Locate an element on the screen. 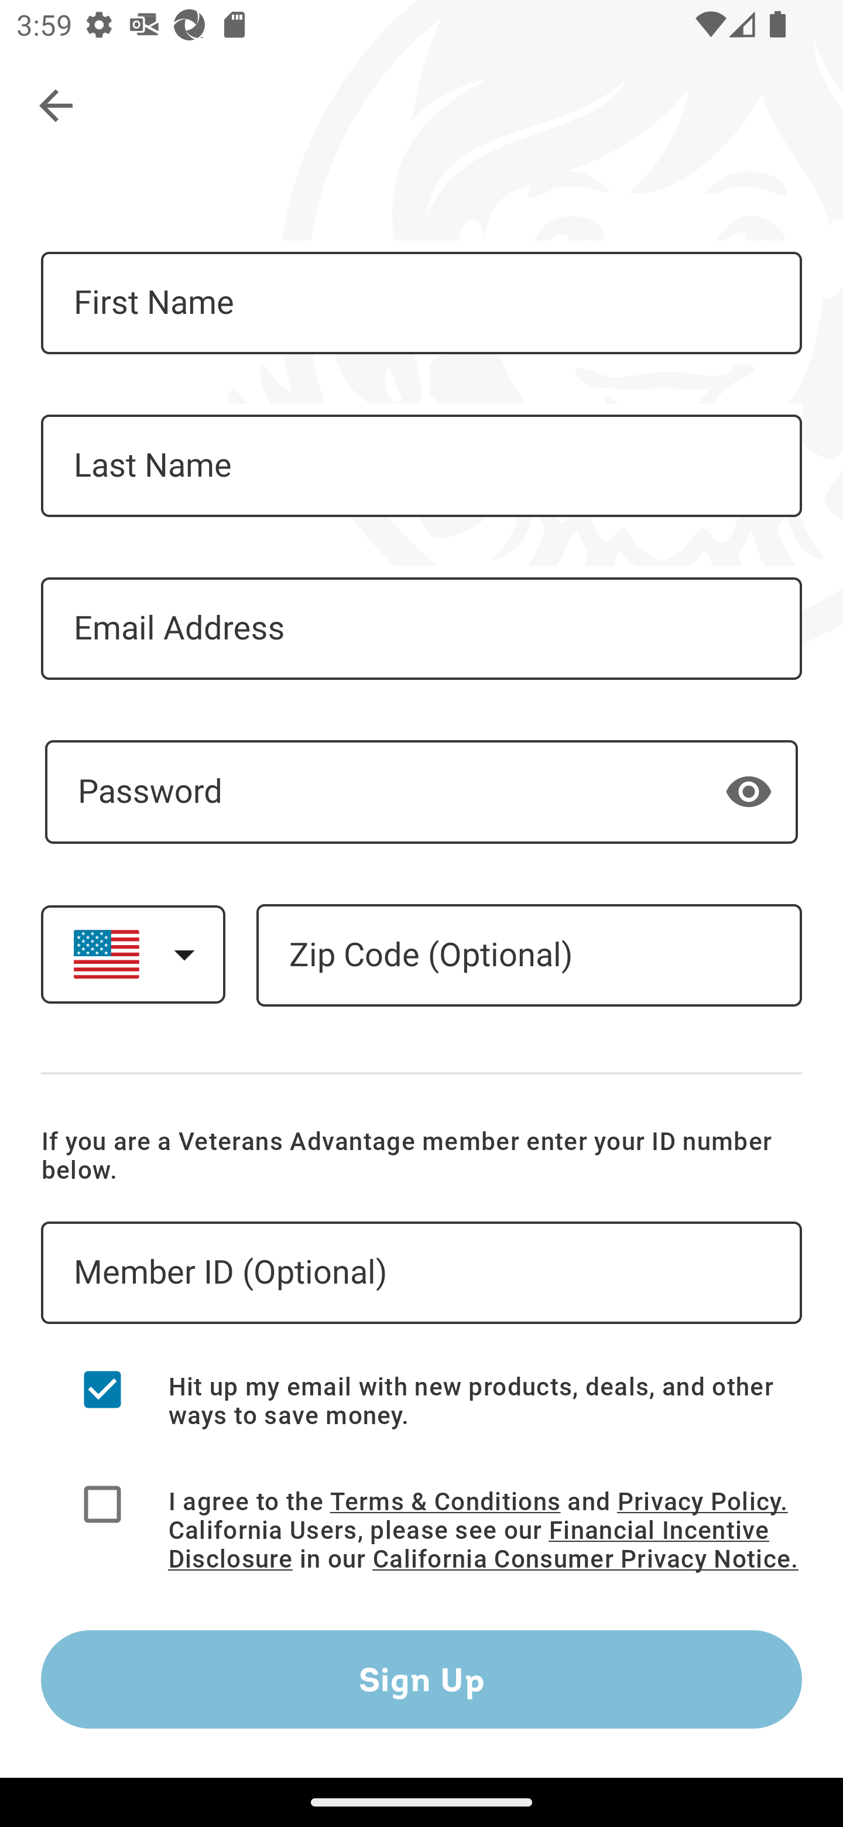  - Required is located at coordinates (421, 792).